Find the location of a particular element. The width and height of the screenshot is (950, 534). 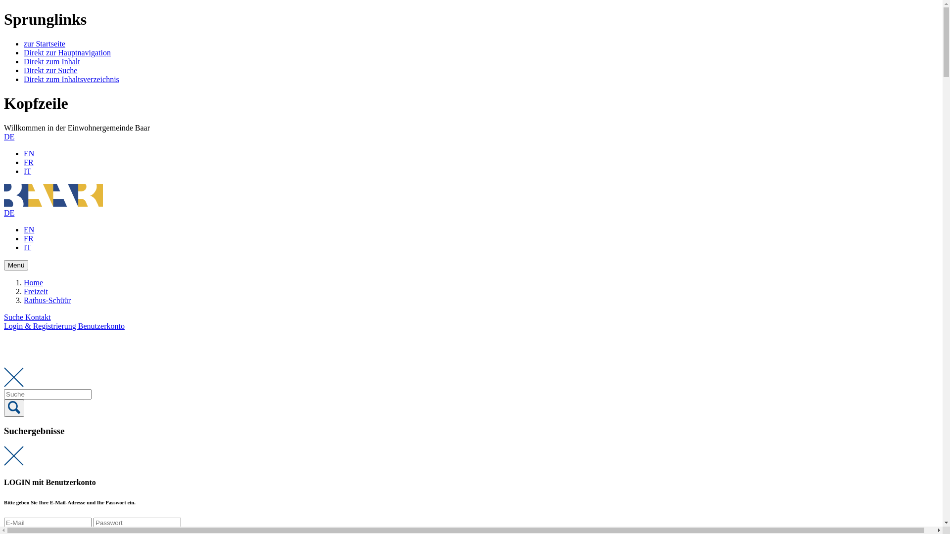

Suche is located at coordinates (15, 317).